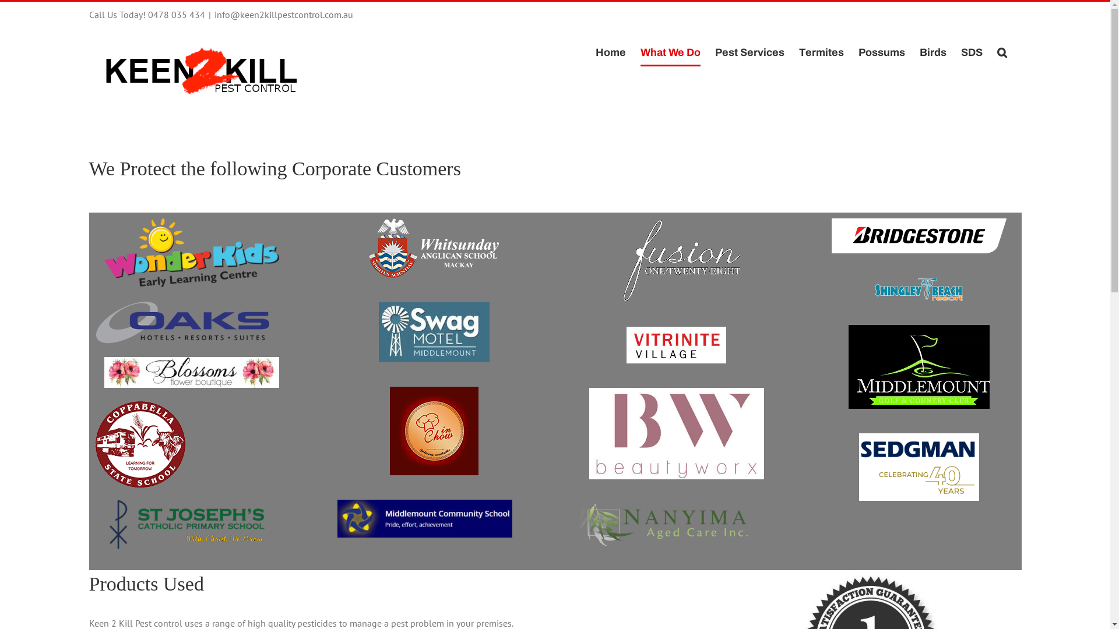  What do you see at coordinates (749, 52) in the screenshot?
I see `Pest Services` at bounding box center [749, 52].